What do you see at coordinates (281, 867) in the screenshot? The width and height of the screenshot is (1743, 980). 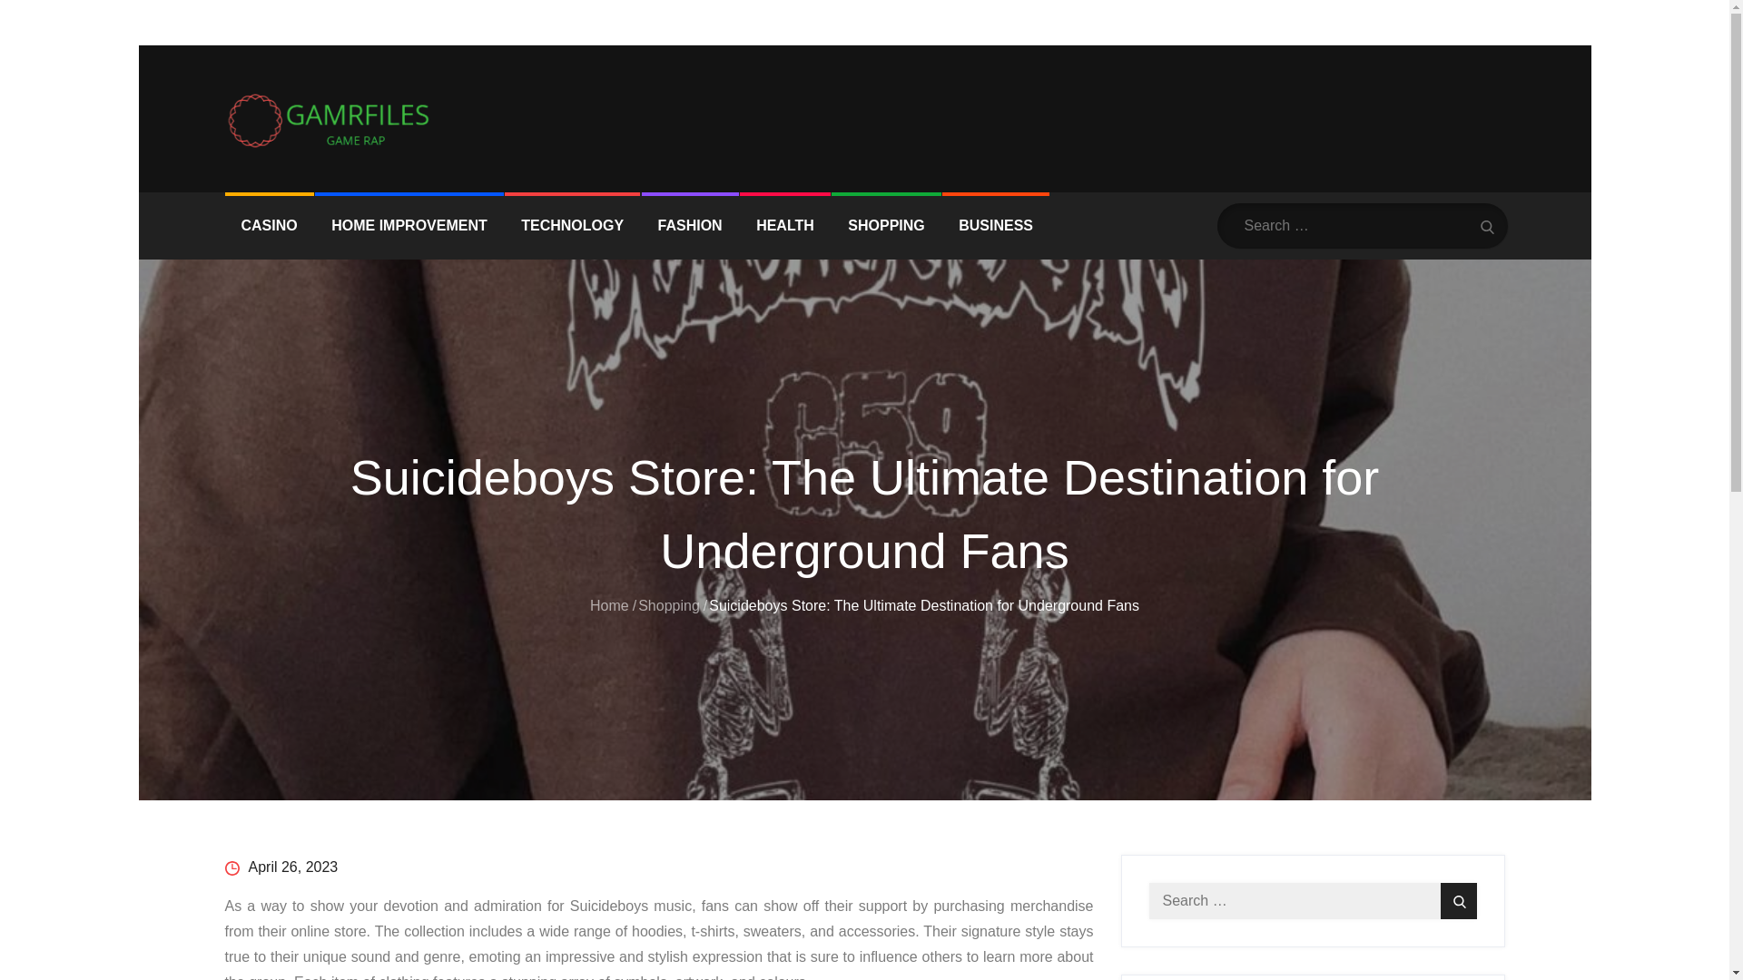 I see `April 26, 2023` at bounding box center [281, 867].